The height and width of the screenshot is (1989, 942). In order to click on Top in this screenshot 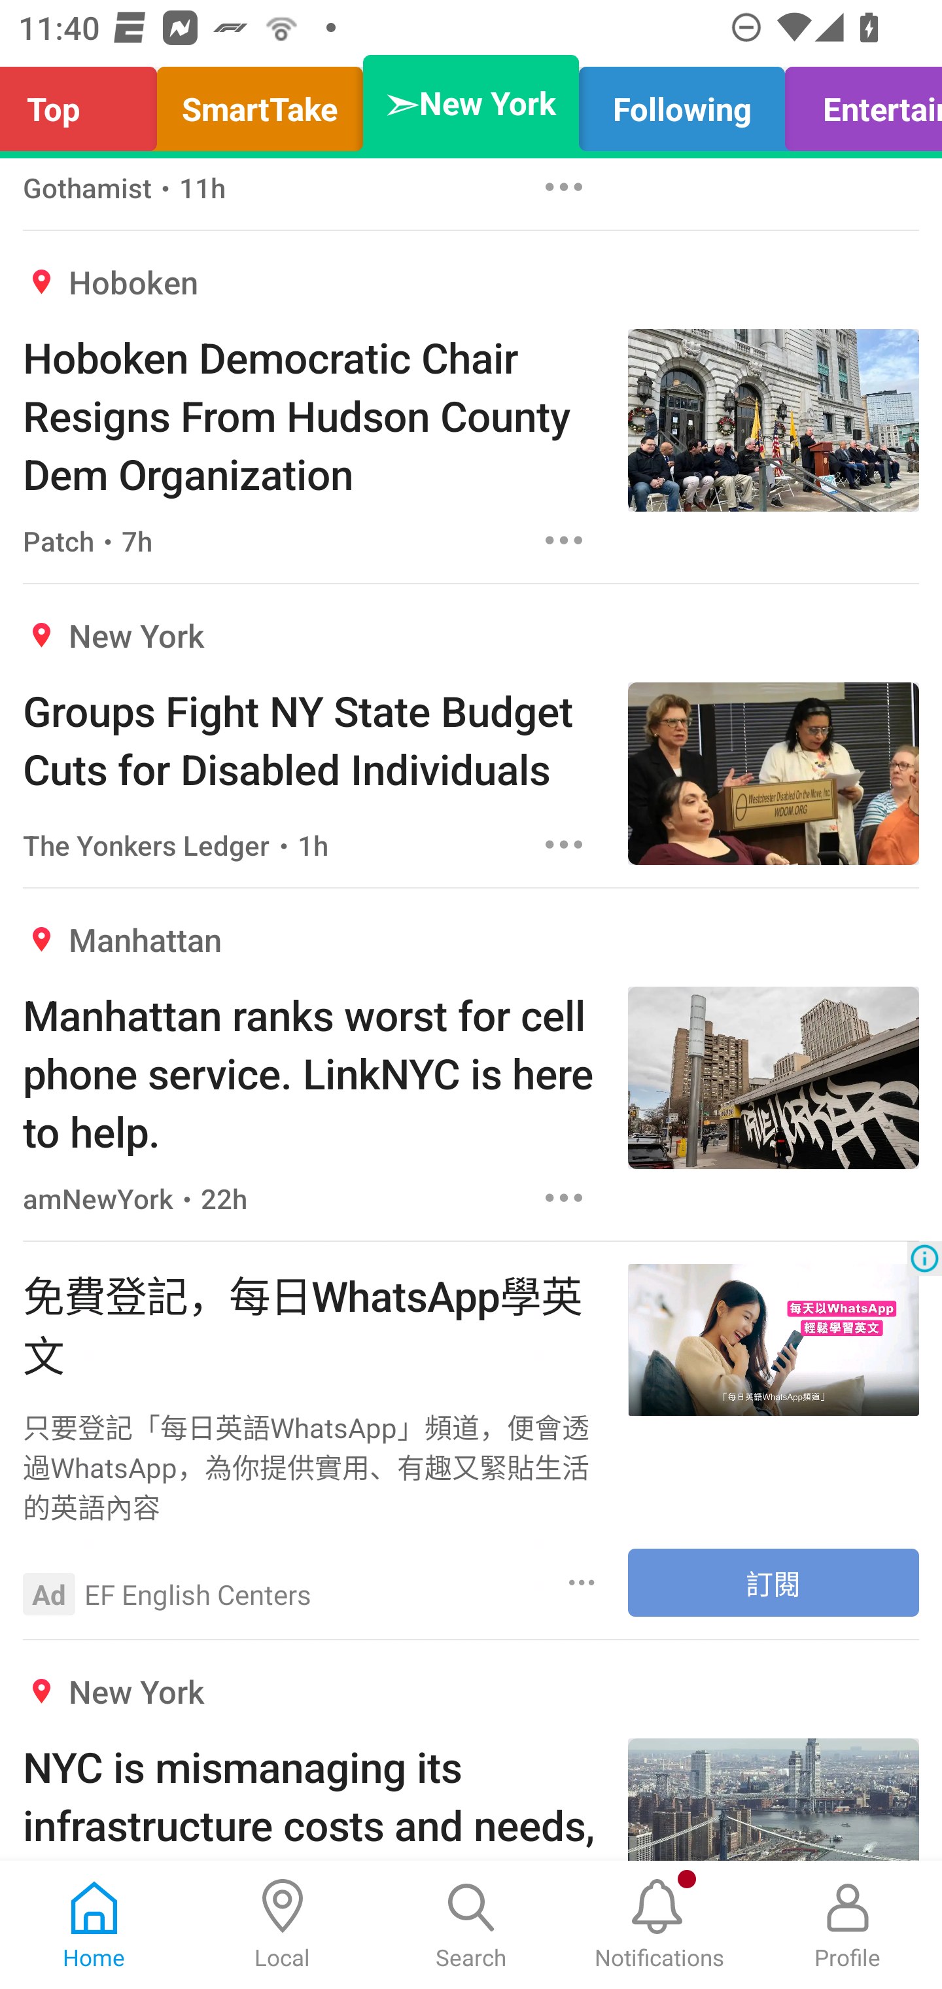, I will do `click(85, 103)`.